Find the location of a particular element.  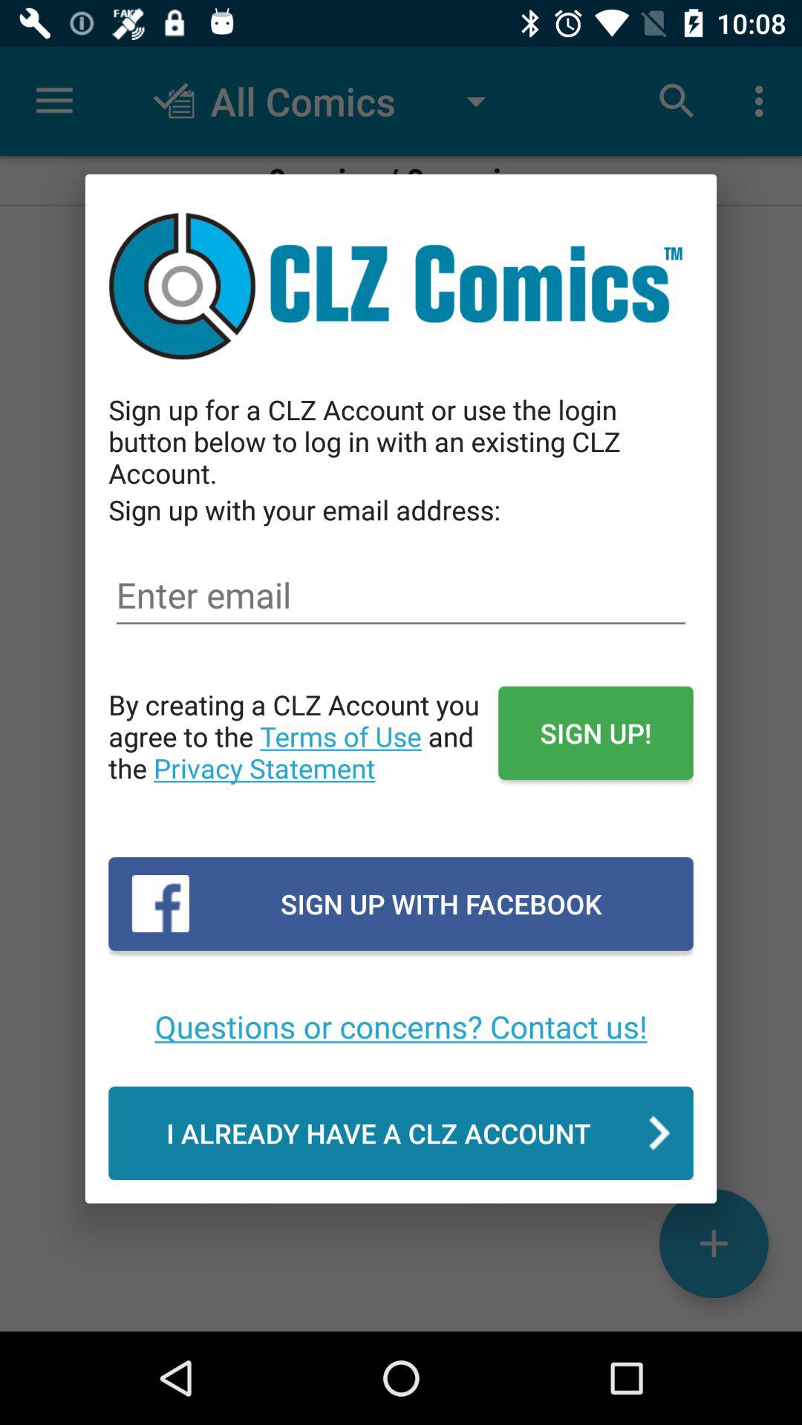

click the icon above the sign up with item is located at coordinates (303, 752).